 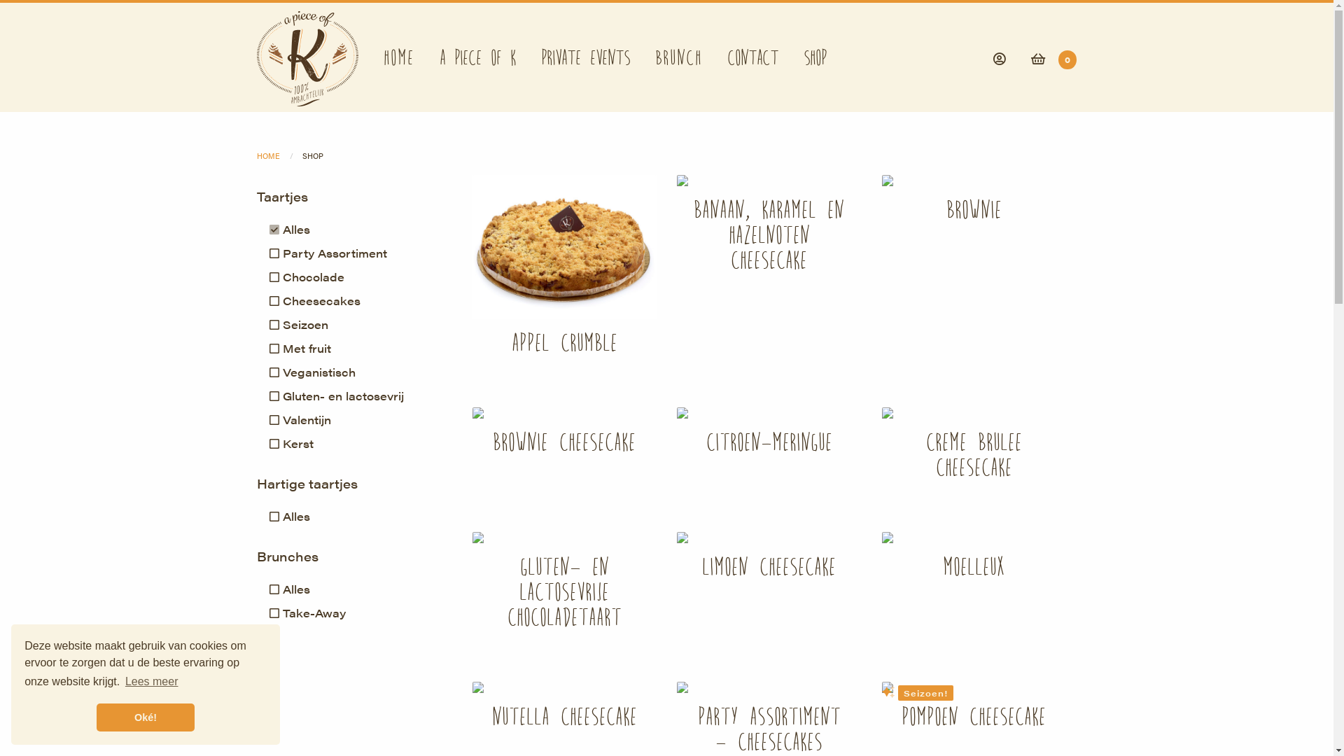 I want to click on Lees meer, so click(x=152, y=682).